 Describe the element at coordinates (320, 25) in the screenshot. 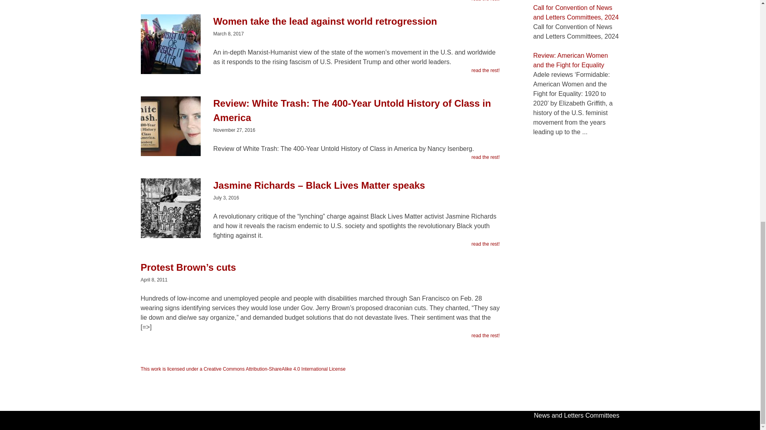

I see `Women take the lead against world retrogression` at that location.